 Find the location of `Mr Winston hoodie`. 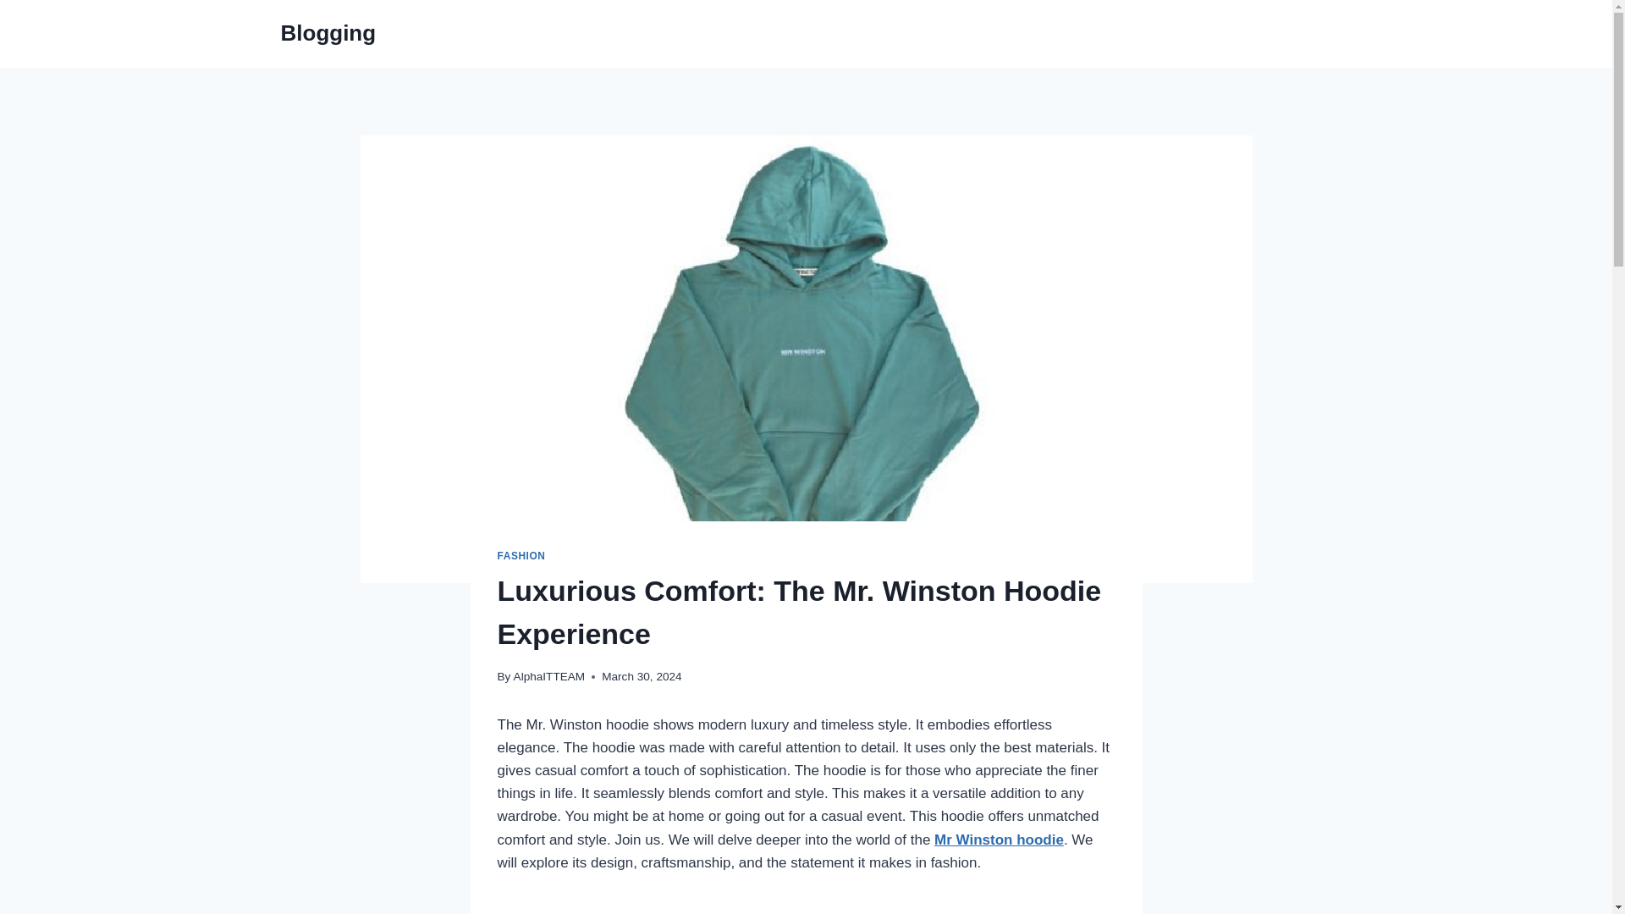

Mr Winston hoodie is located at coordinates (999, 840).